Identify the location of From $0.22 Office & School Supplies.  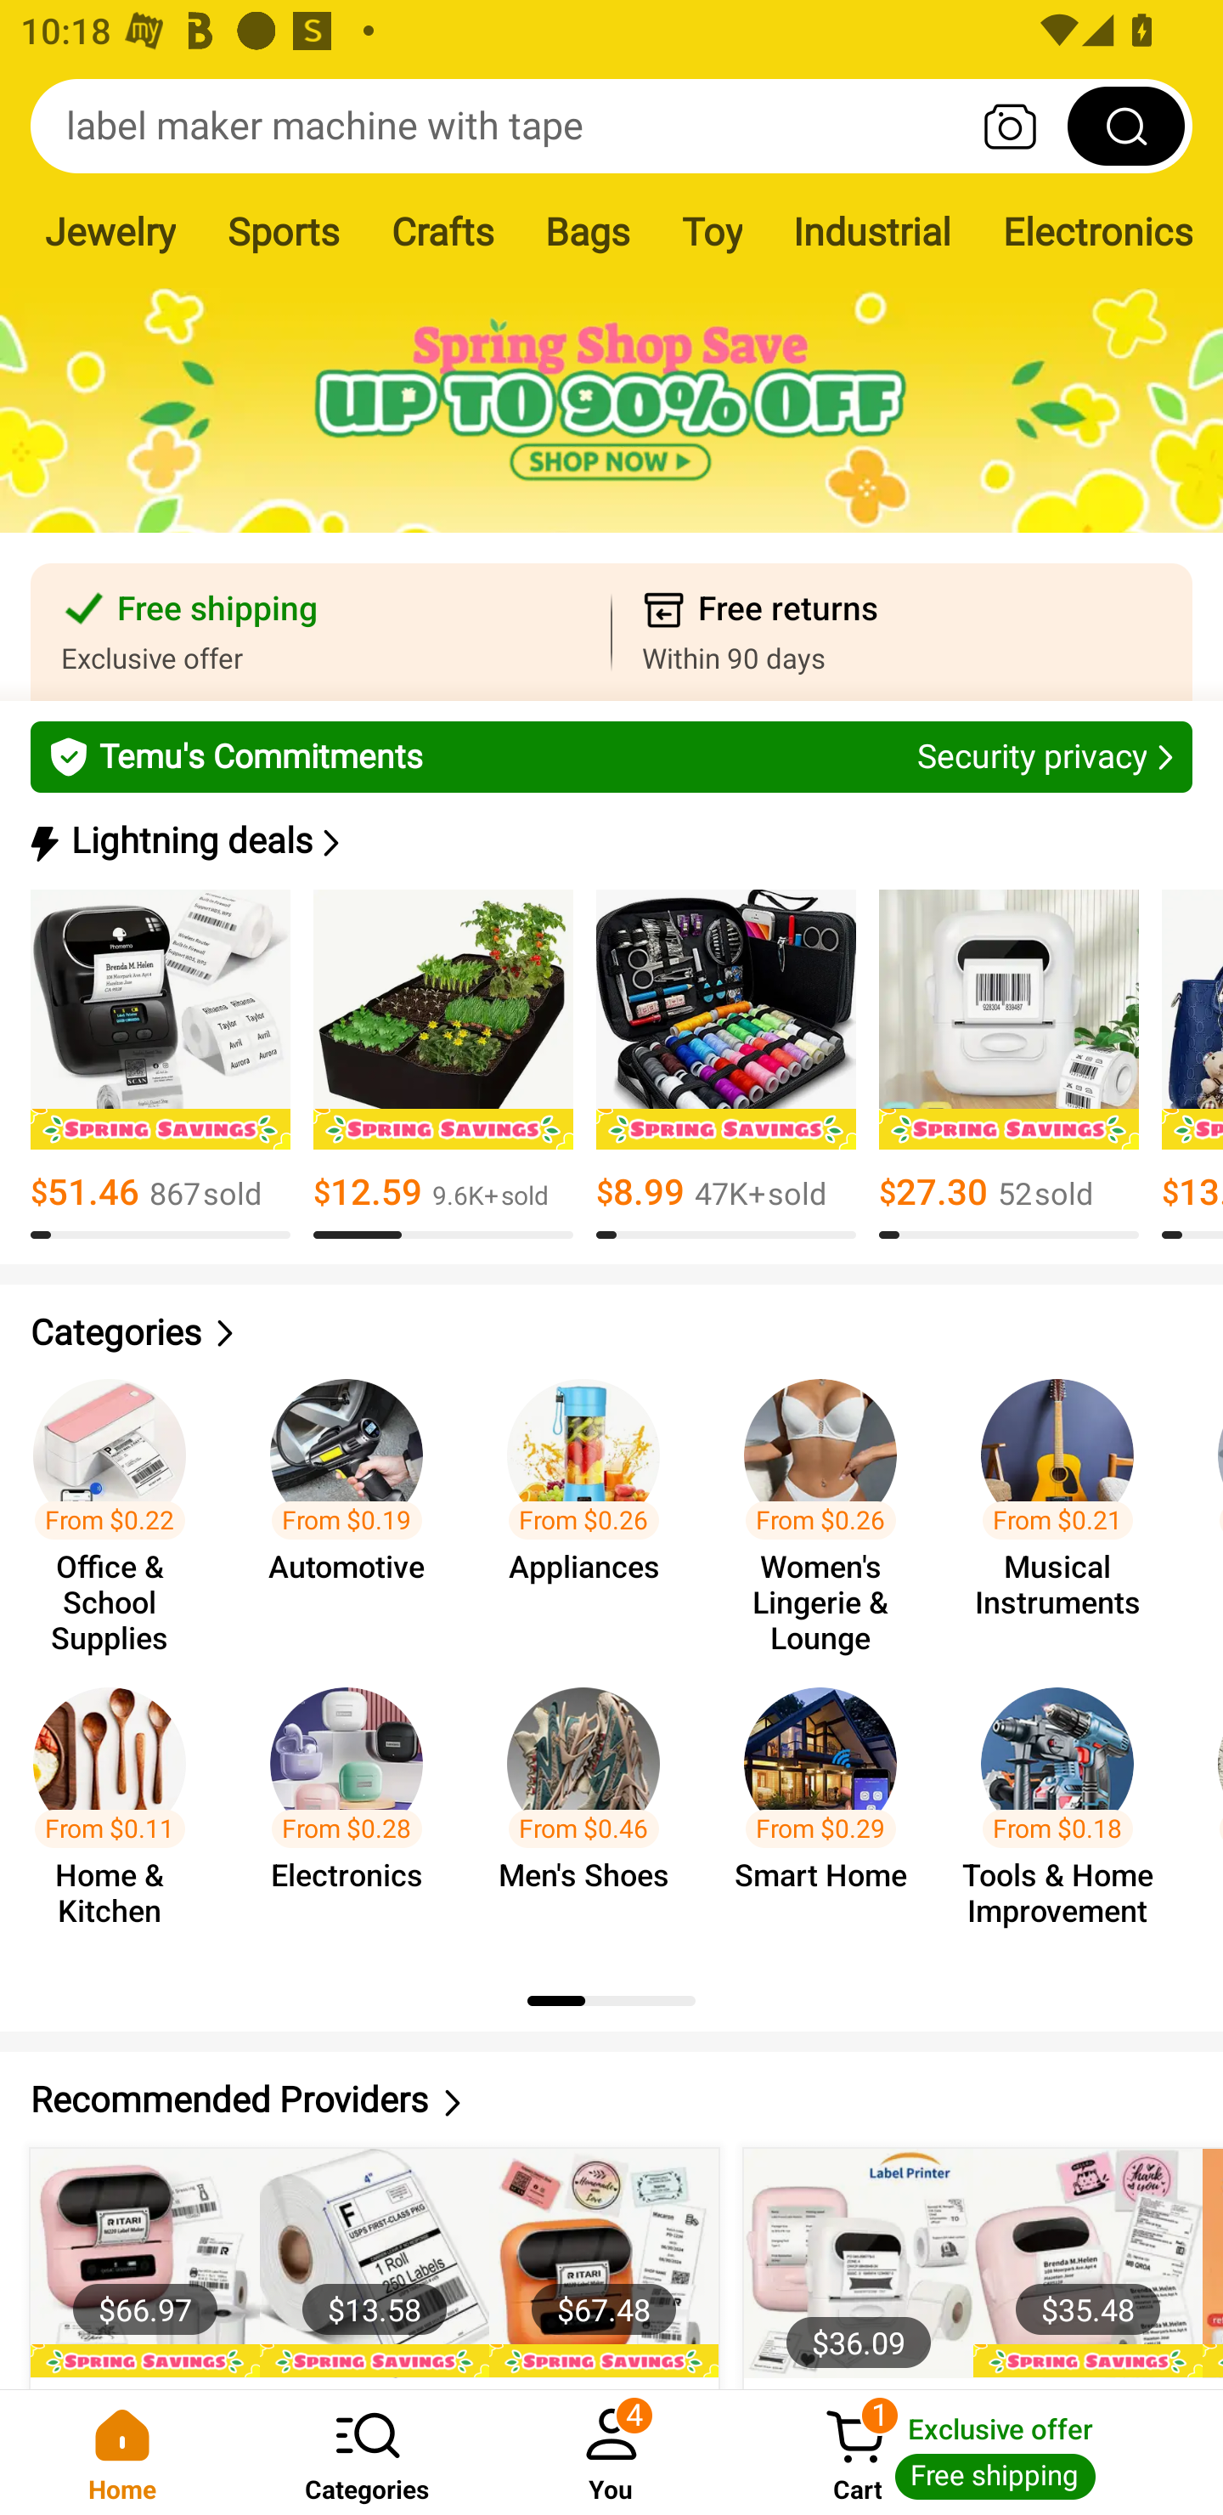
(119, 1502).